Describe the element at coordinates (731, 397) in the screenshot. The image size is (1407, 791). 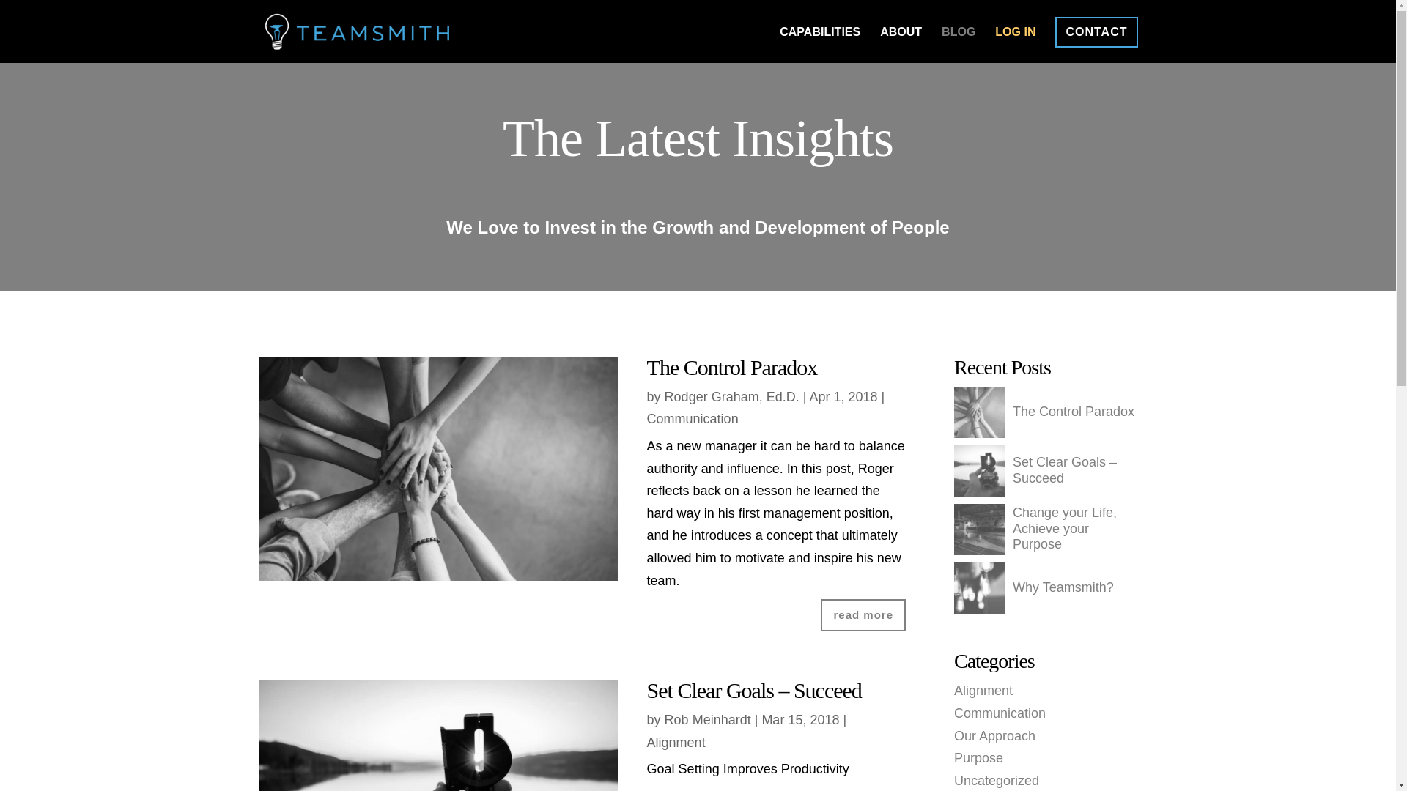
I see `Rodger Graham, Ed.D.` at that location.